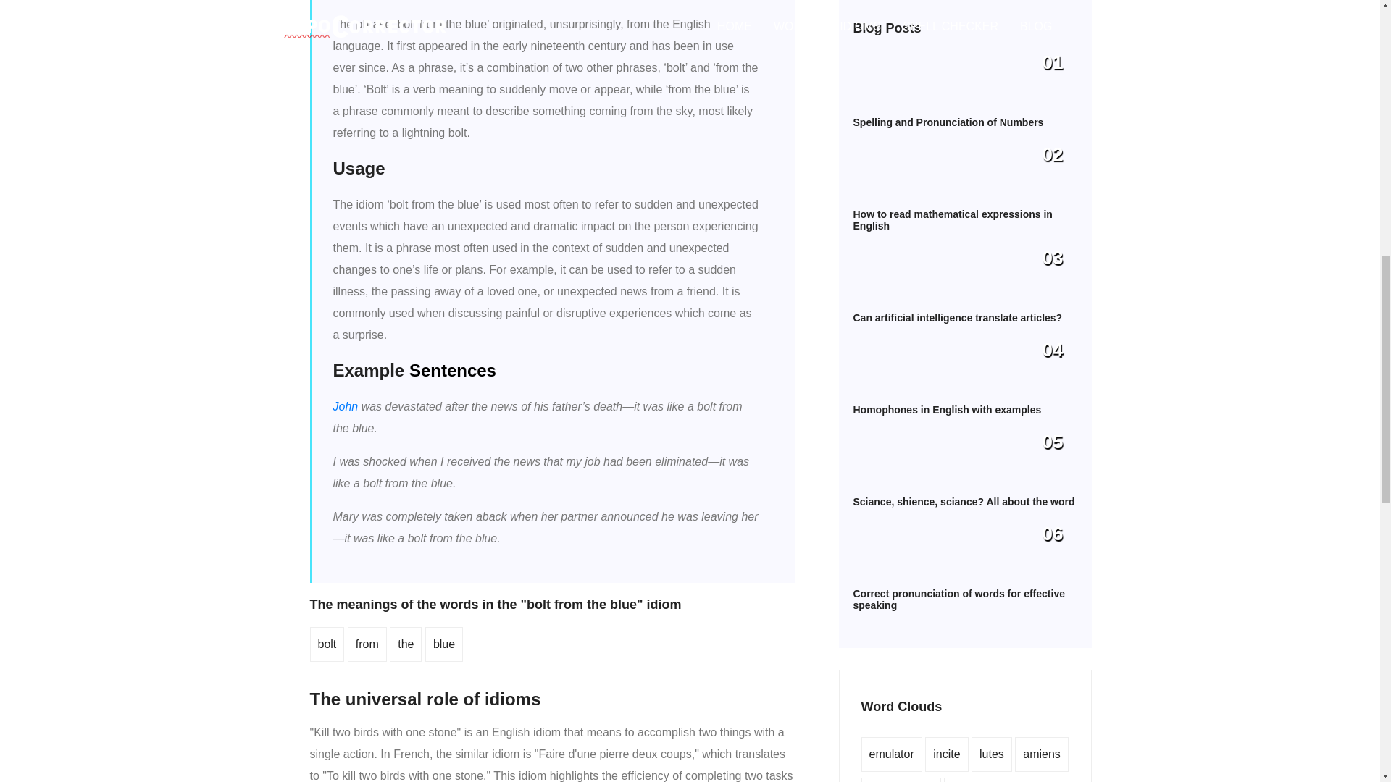 This screenshot has width=1391, height=782. I want to click on the, so click(406, 644).